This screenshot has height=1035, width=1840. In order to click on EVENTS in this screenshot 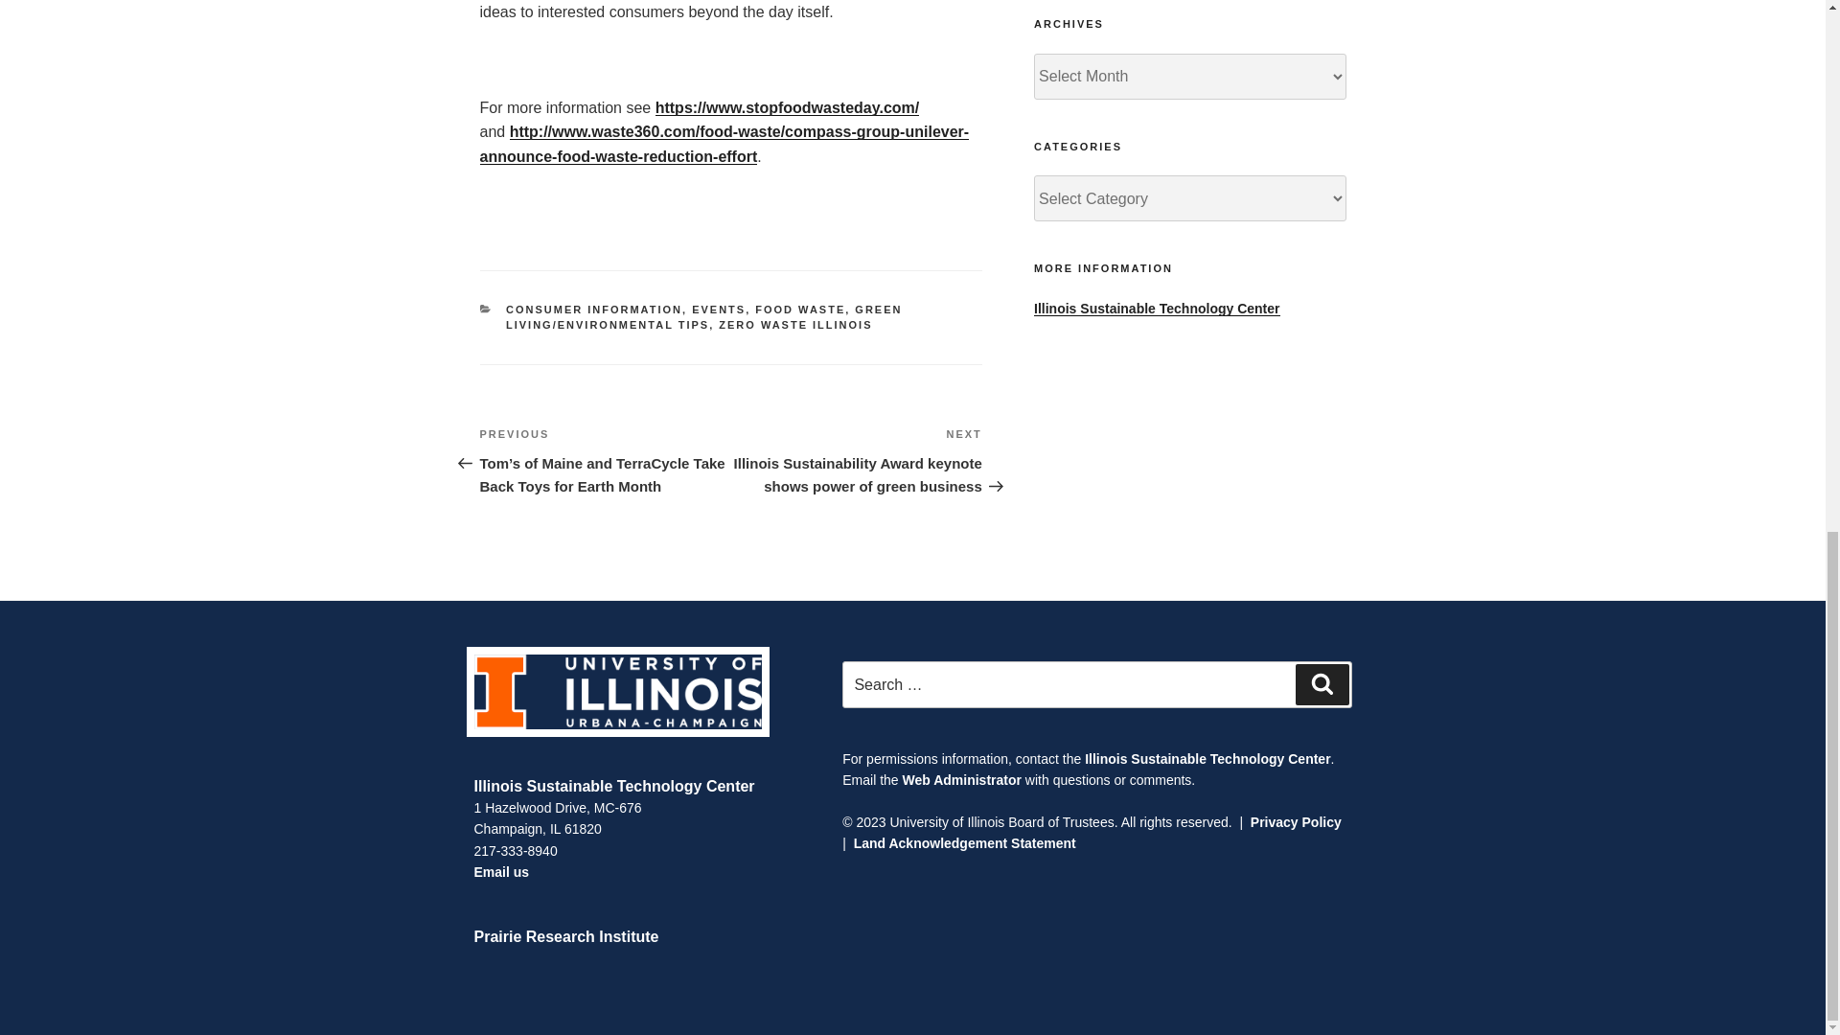, I will do `click(718, 310)`.